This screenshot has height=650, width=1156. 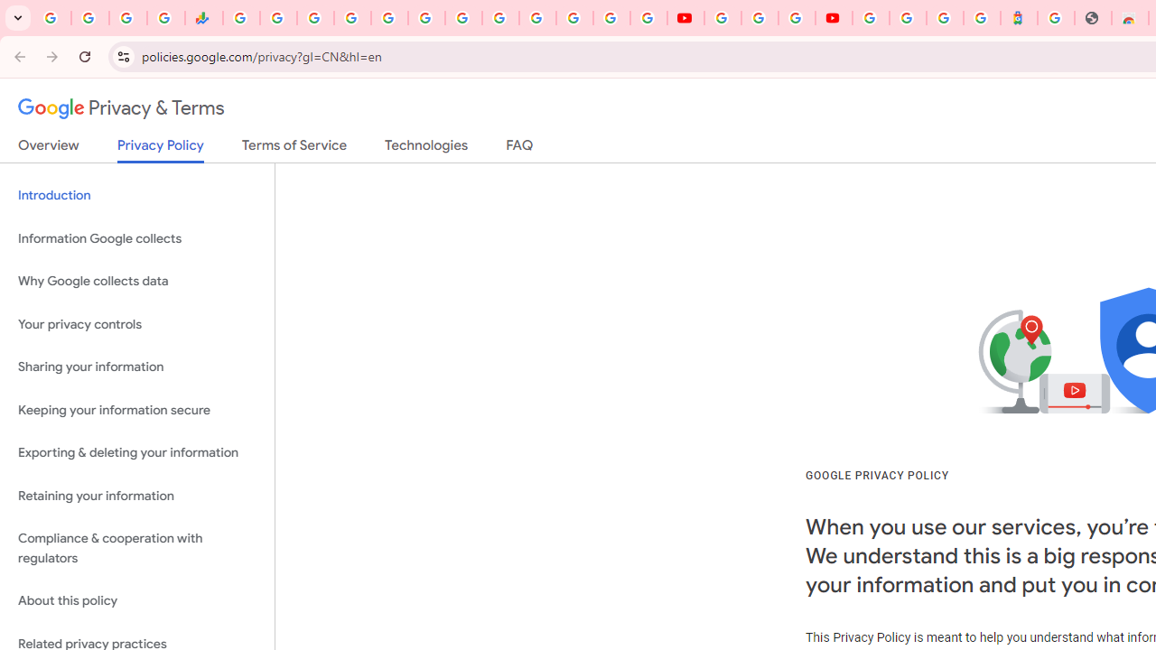 What do you see at coordinates (520, 149) in the screenshot?
I see `FAQ` at bounding box center [520, 149].